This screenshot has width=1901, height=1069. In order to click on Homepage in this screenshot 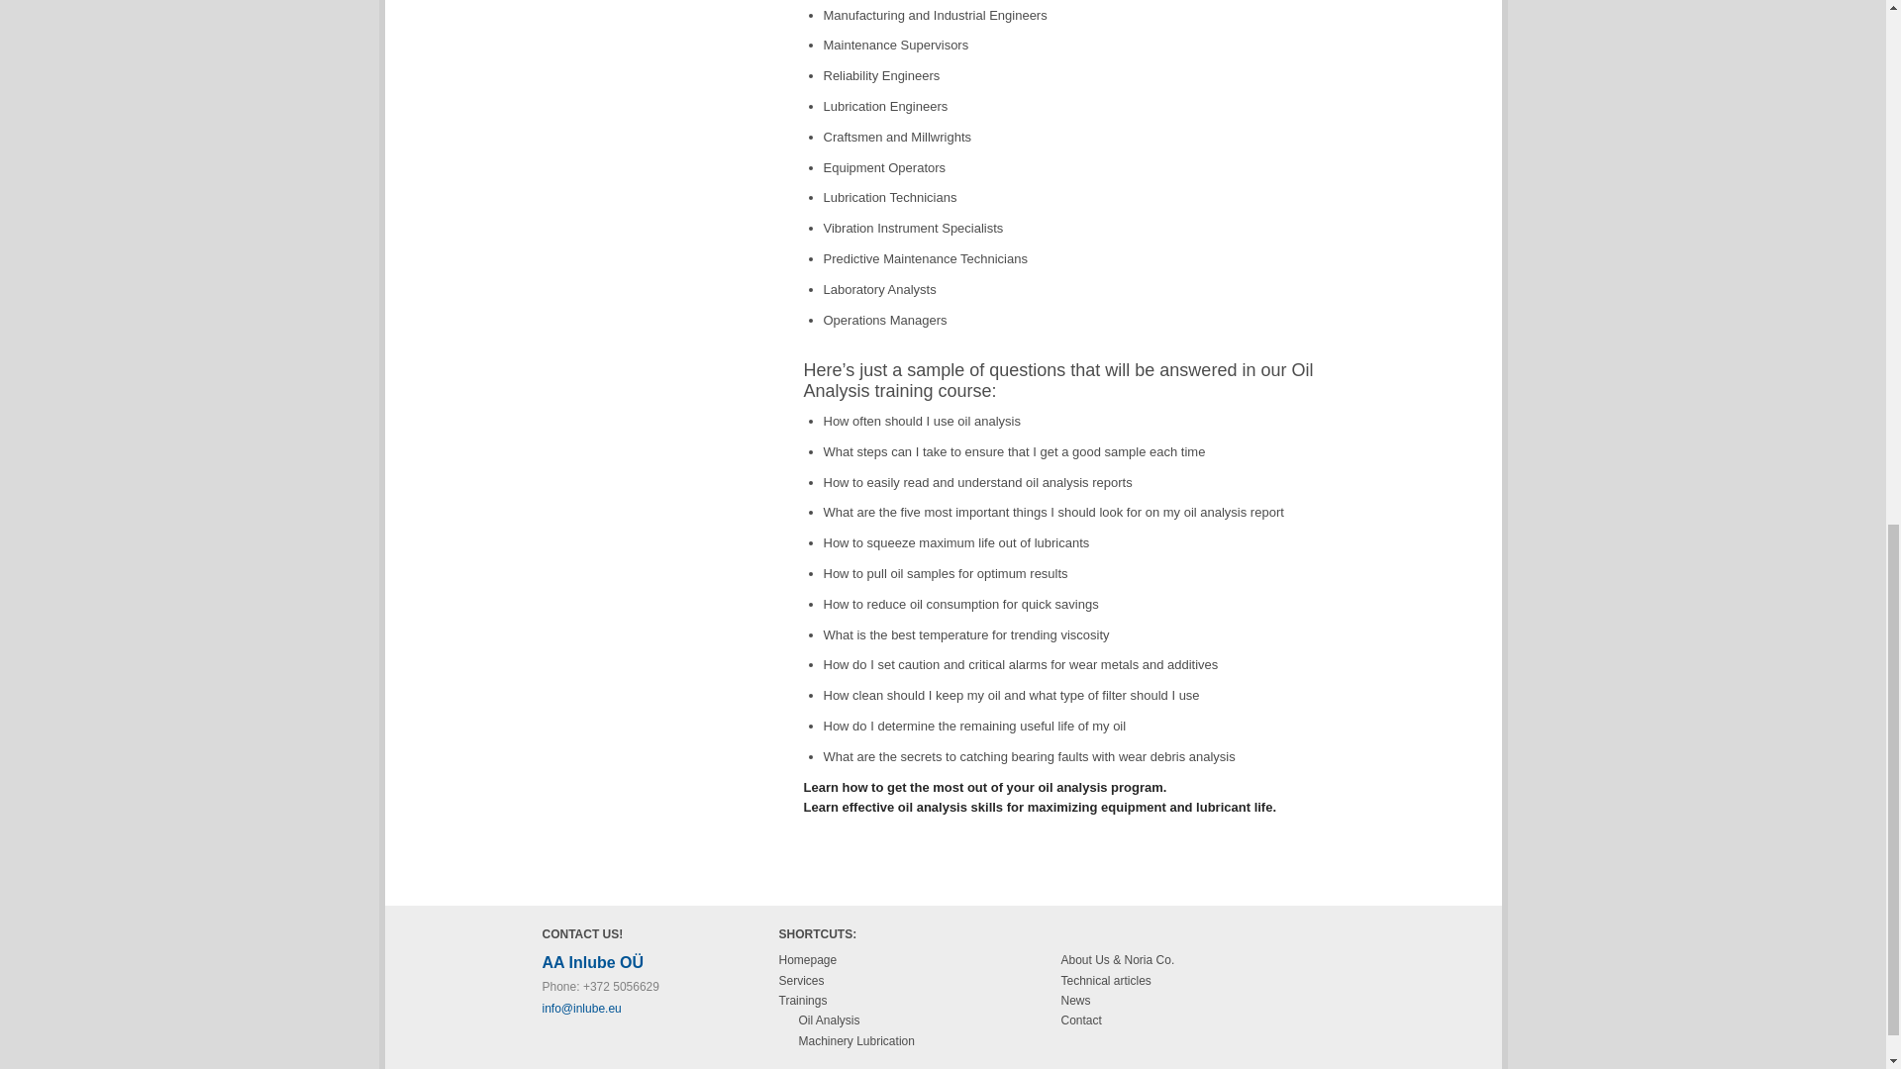, I will do `click(806, 960)`.